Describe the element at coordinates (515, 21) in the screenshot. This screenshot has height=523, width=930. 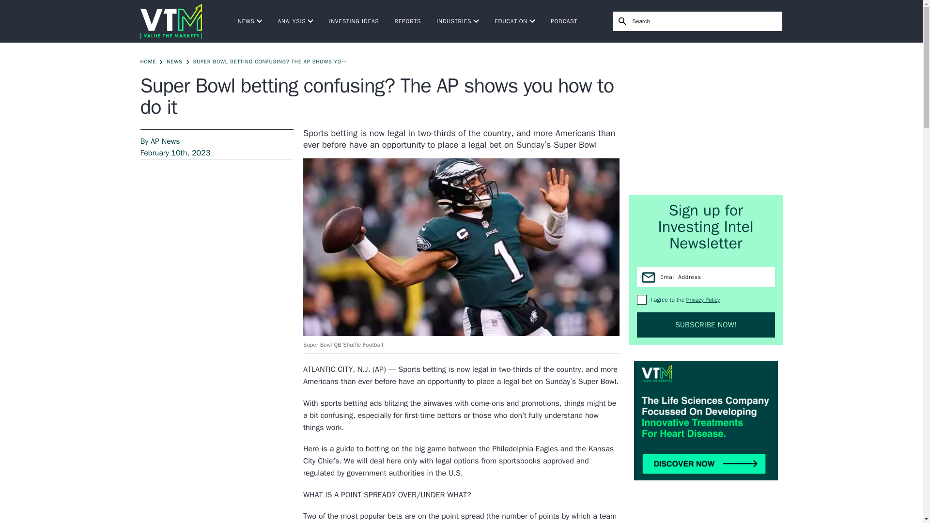
I see `EDUCATION` at that location.